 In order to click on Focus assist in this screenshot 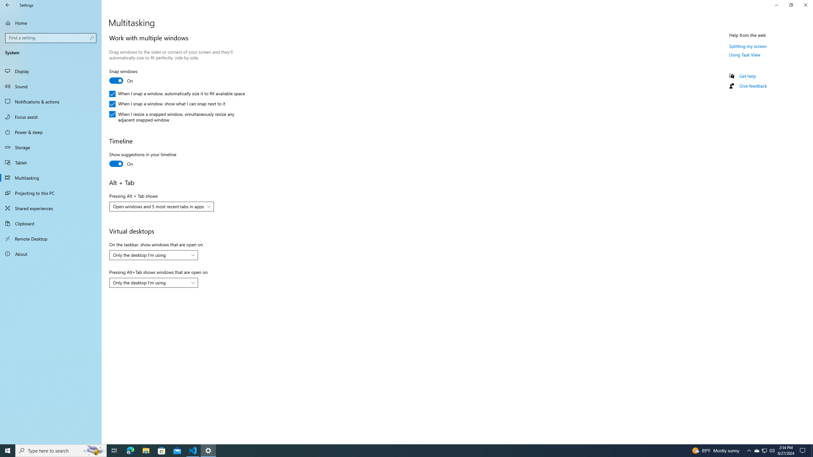, I will do `click(51, 117)`.